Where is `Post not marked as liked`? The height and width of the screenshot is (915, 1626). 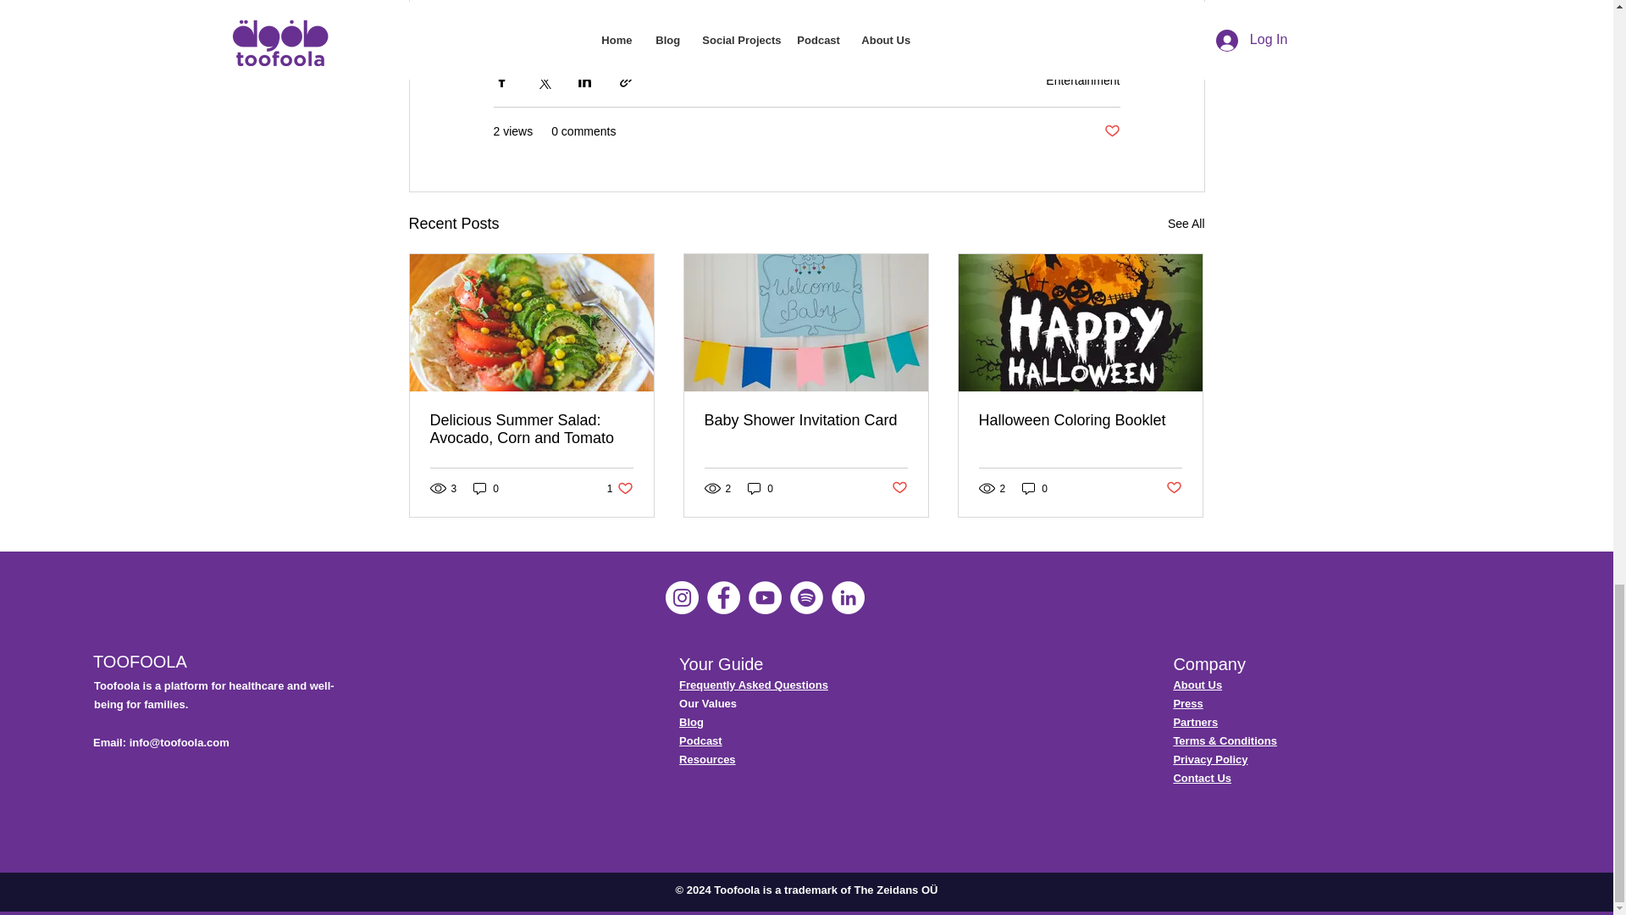 Post not marked as liked is located at coordinates (1111, 131).